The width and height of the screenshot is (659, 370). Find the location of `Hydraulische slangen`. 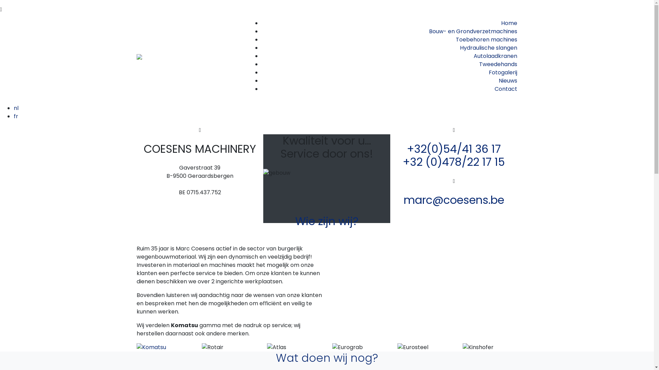

Hydraulische slangen is located at coordinates (489, 48).